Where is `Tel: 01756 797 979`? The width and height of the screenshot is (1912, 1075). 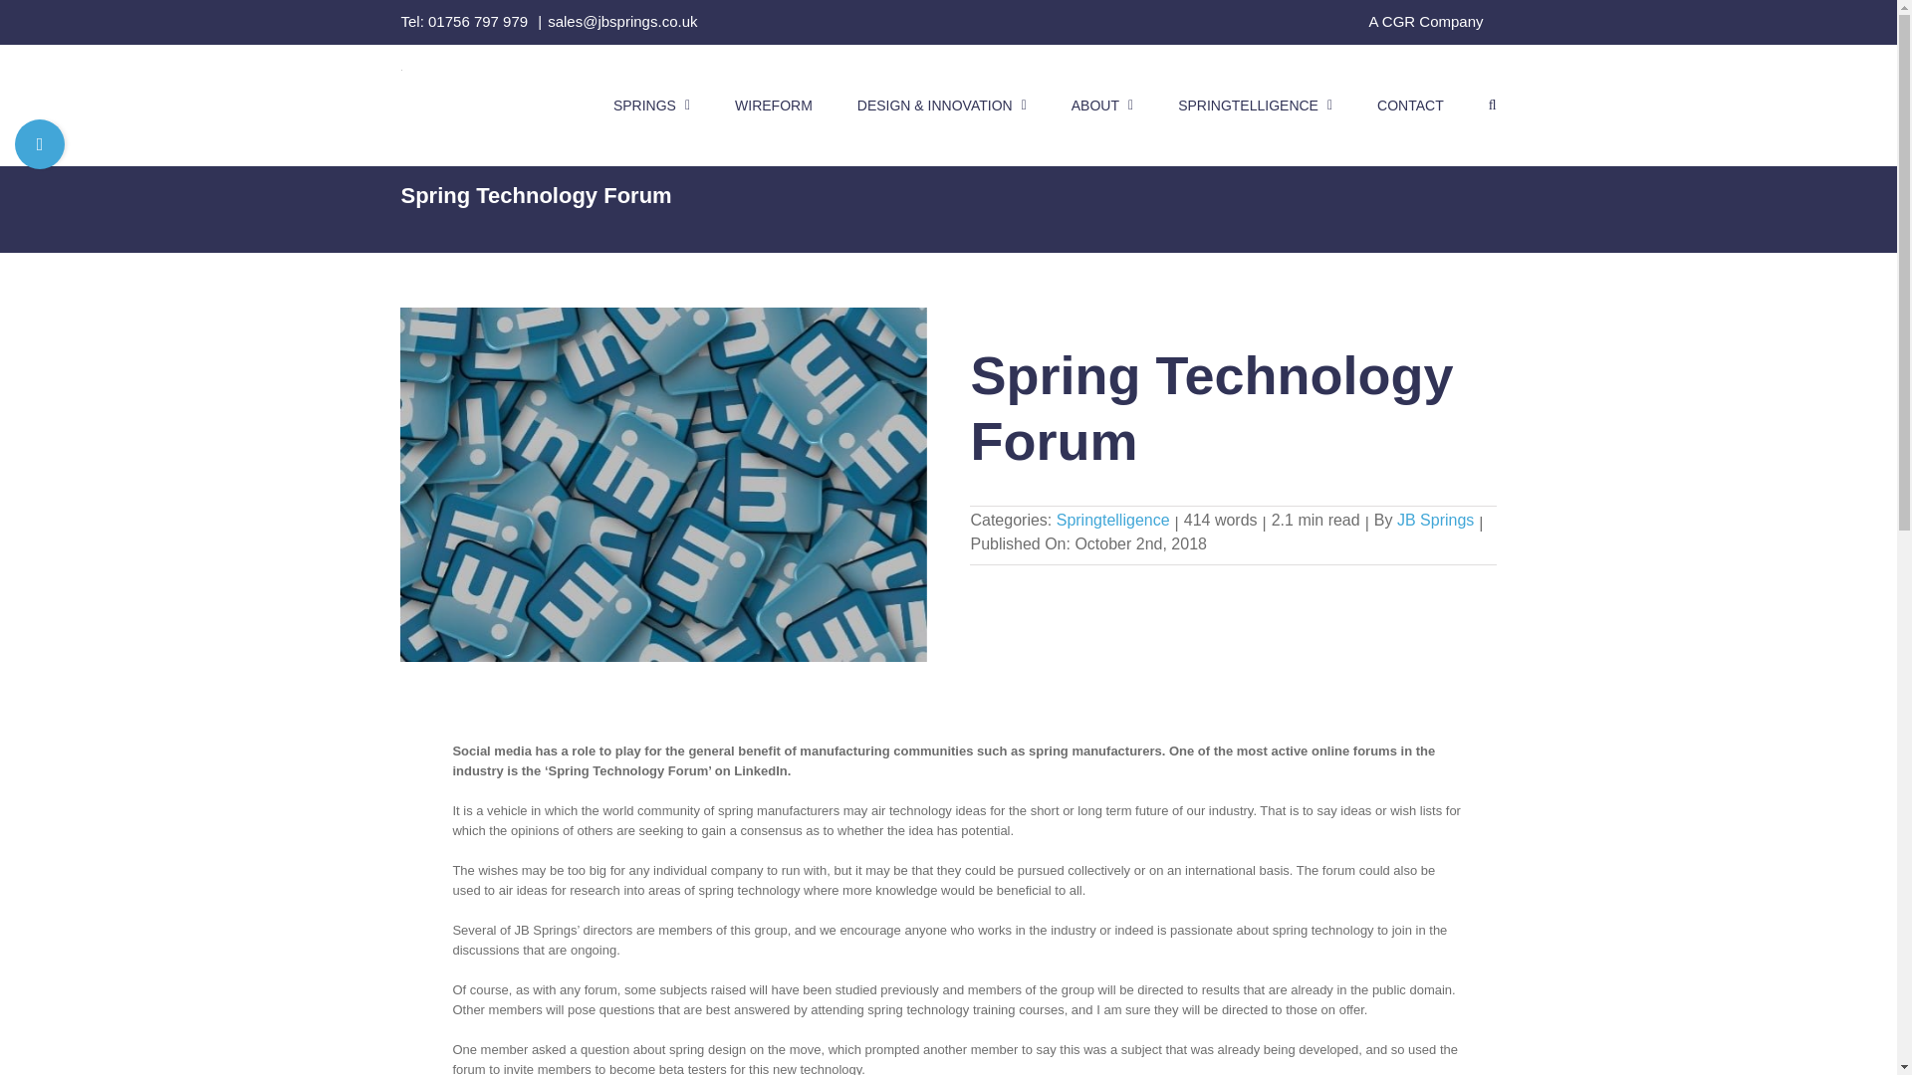
Tel: 01756 797 979 is located at coordinates (465, 21).